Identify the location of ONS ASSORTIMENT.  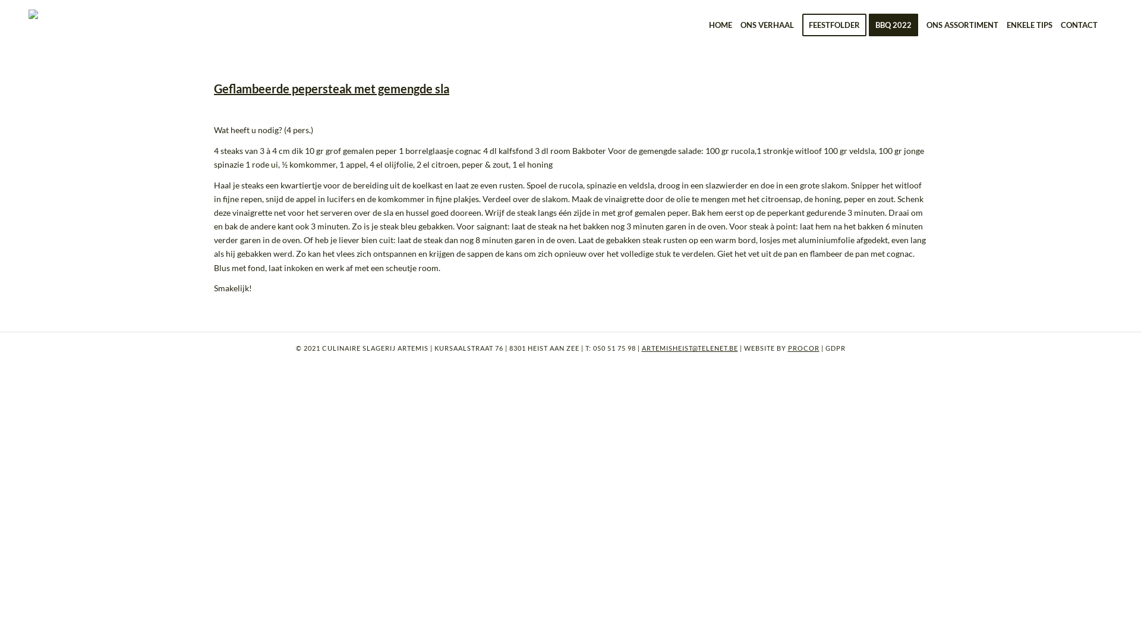
(963, 25).